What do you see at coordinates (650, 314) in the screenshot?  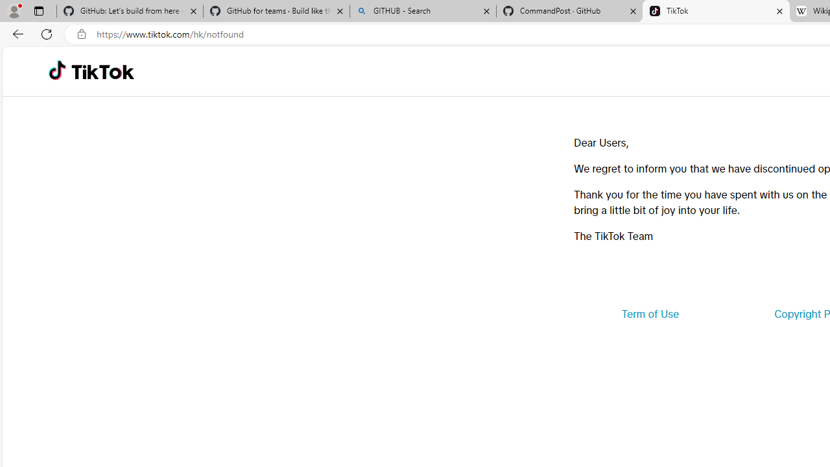 I see `Term of Use` at bounding box center [650, 314].